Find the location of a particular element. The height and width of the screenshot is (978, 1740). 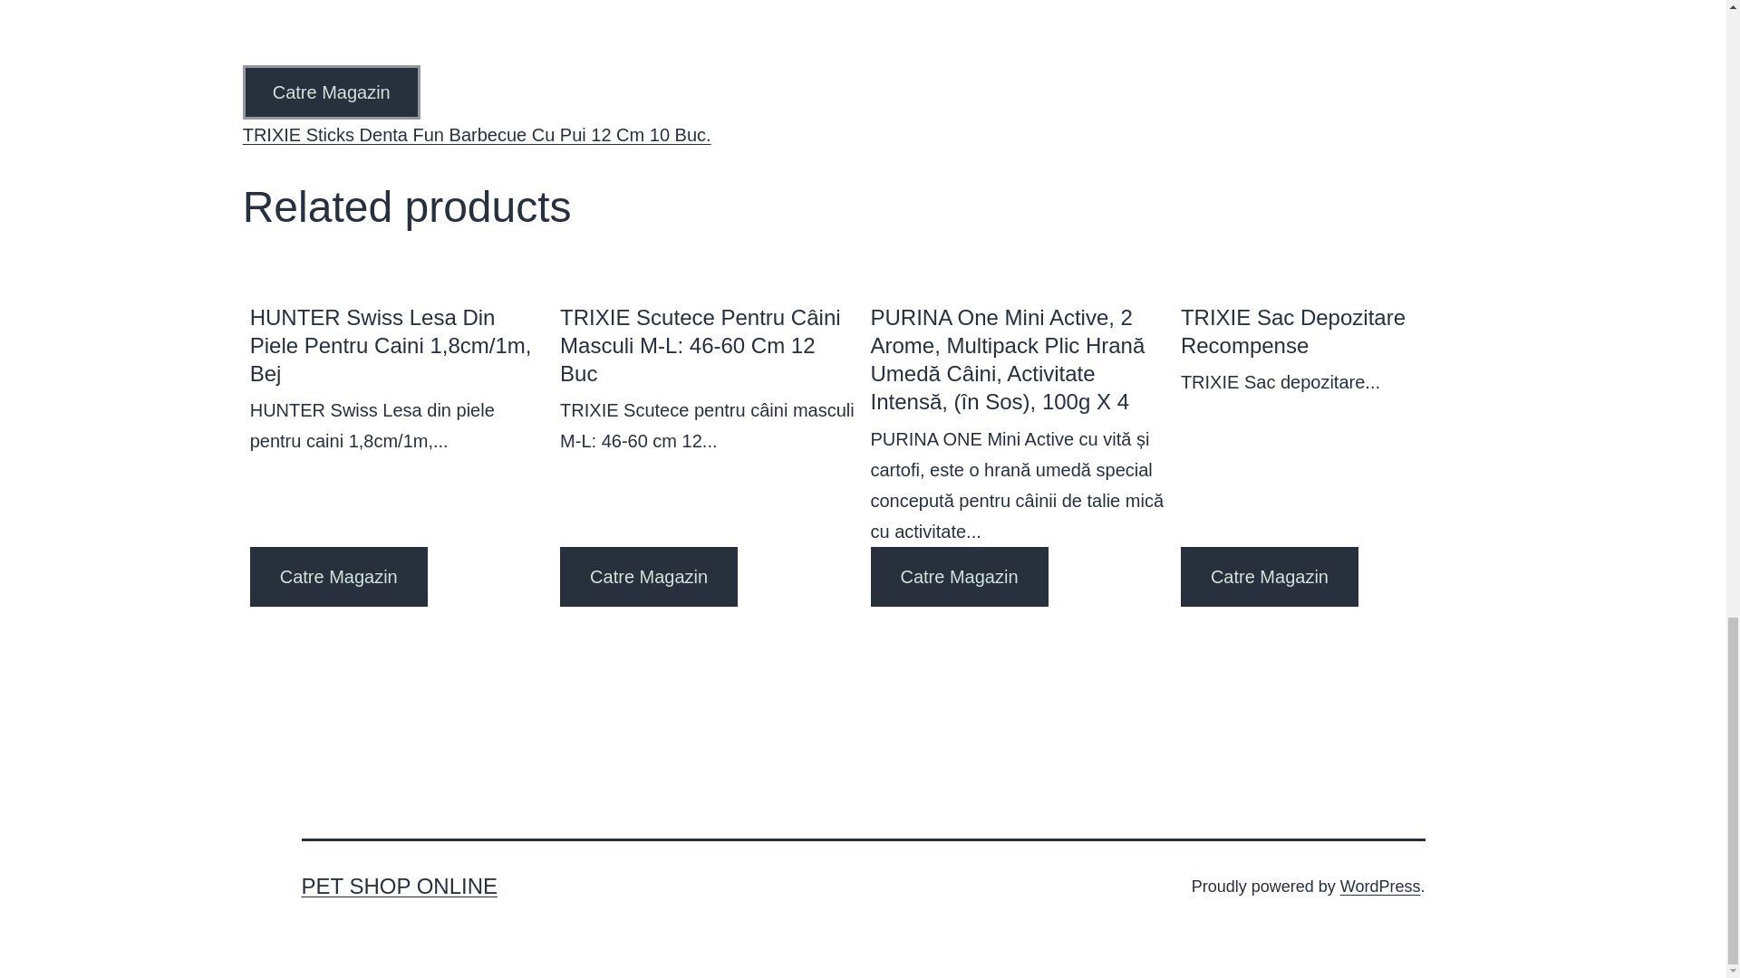

Catre Magazin is located at coordinates (477, 134).